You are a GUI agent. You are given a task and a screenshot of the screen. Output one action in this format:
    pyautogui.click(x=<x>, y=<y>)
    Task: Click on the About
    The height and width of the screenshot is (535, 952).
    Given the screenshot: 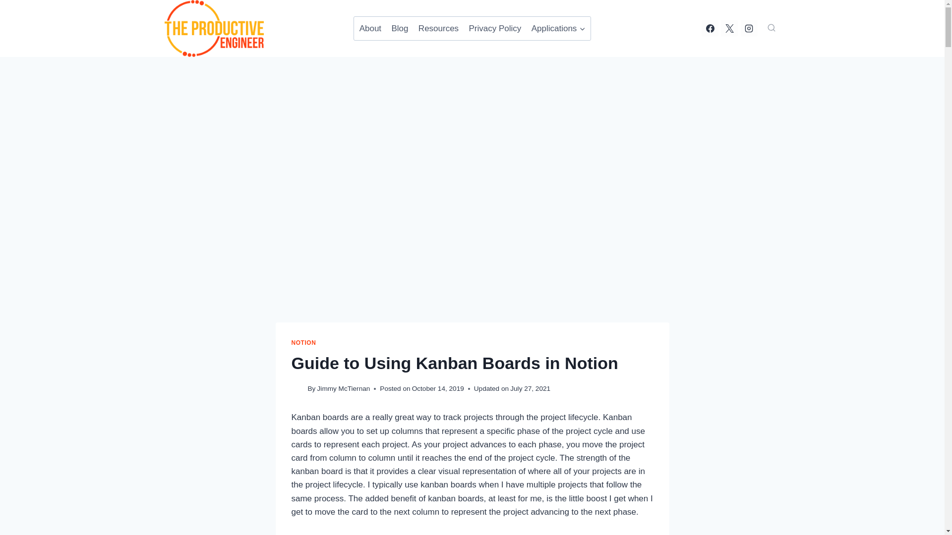 What is the action you would take?
    pyautogui.click(x=370, y=29)
    